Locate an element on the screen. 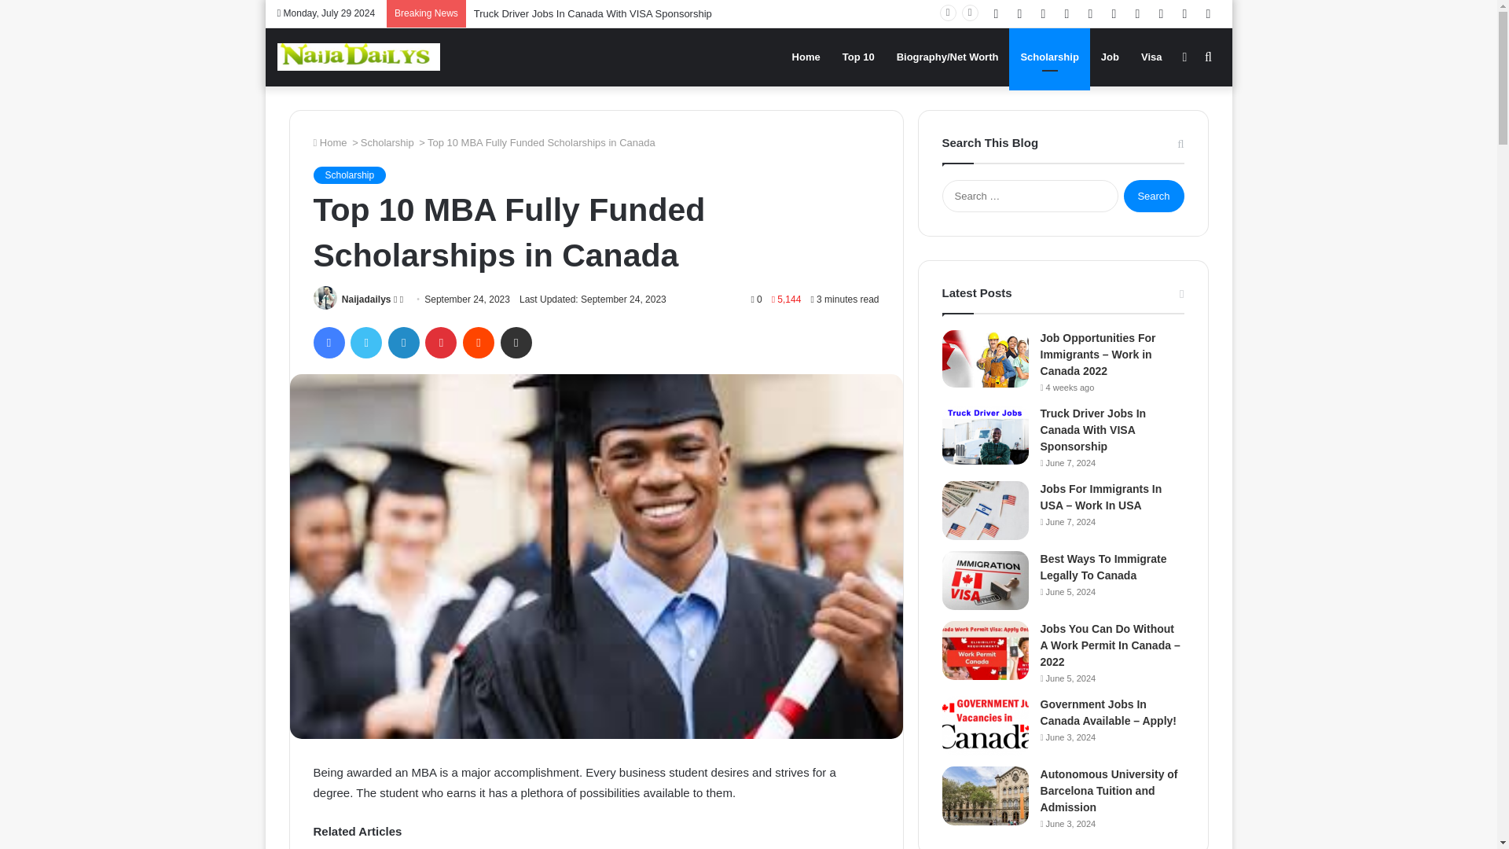 This screenshot has width=1509, height=849. Share via Email is located at coordinates (516, 342).